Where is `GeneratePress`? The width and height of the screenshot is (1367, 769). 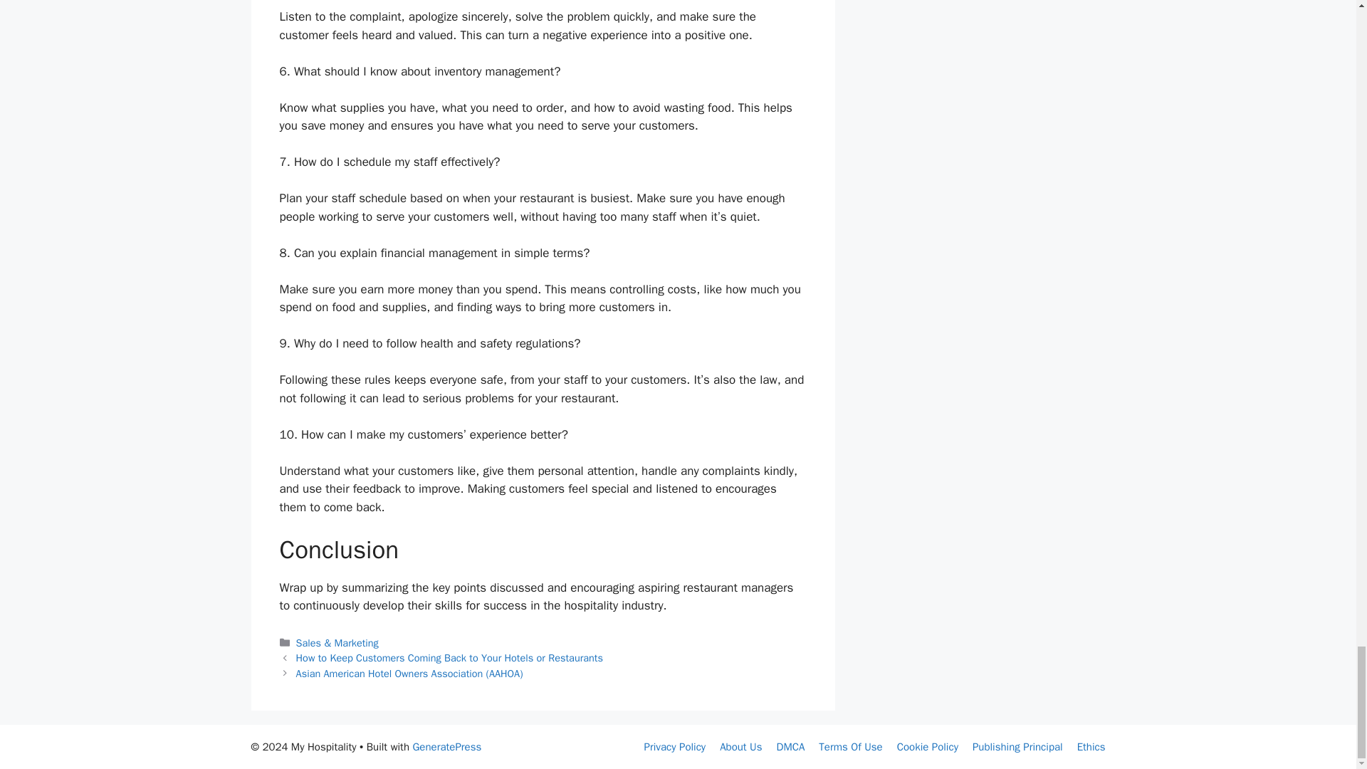
GeneratePress is located at coordinates (446, 747).